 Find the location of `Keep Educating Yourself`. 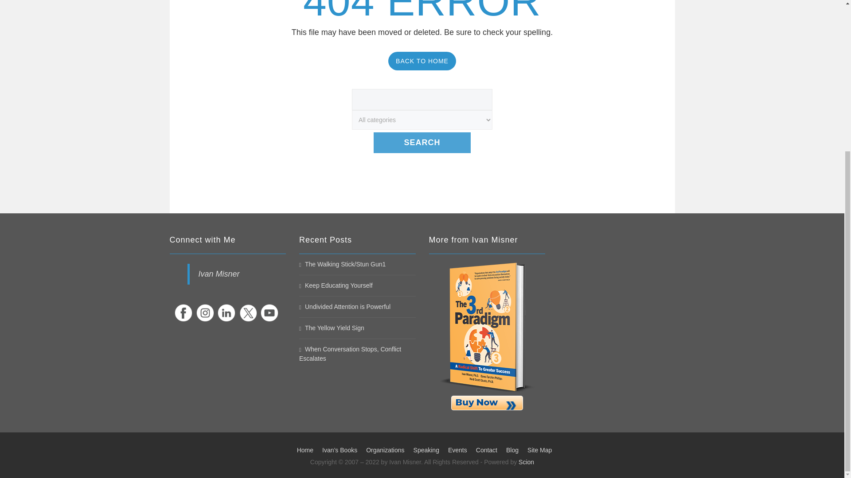

Keep Educating Yourself is located at coordinates (336, 285).